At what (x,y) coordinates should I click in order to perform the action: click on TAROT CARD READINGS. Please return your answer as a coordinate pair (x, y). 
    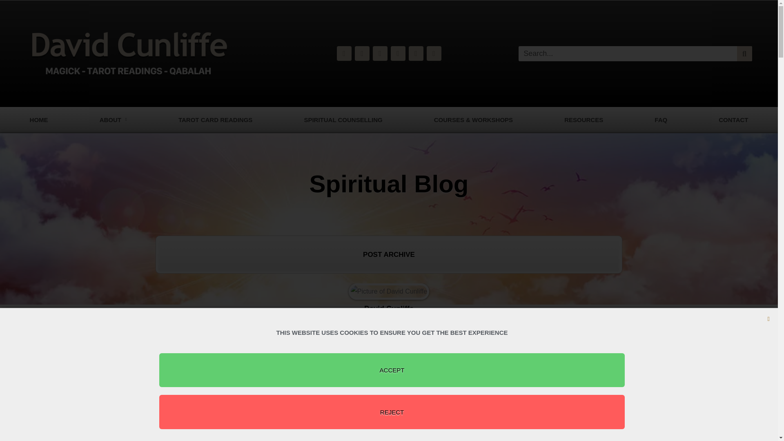
    Looking at the image, I should click on (216, 120).